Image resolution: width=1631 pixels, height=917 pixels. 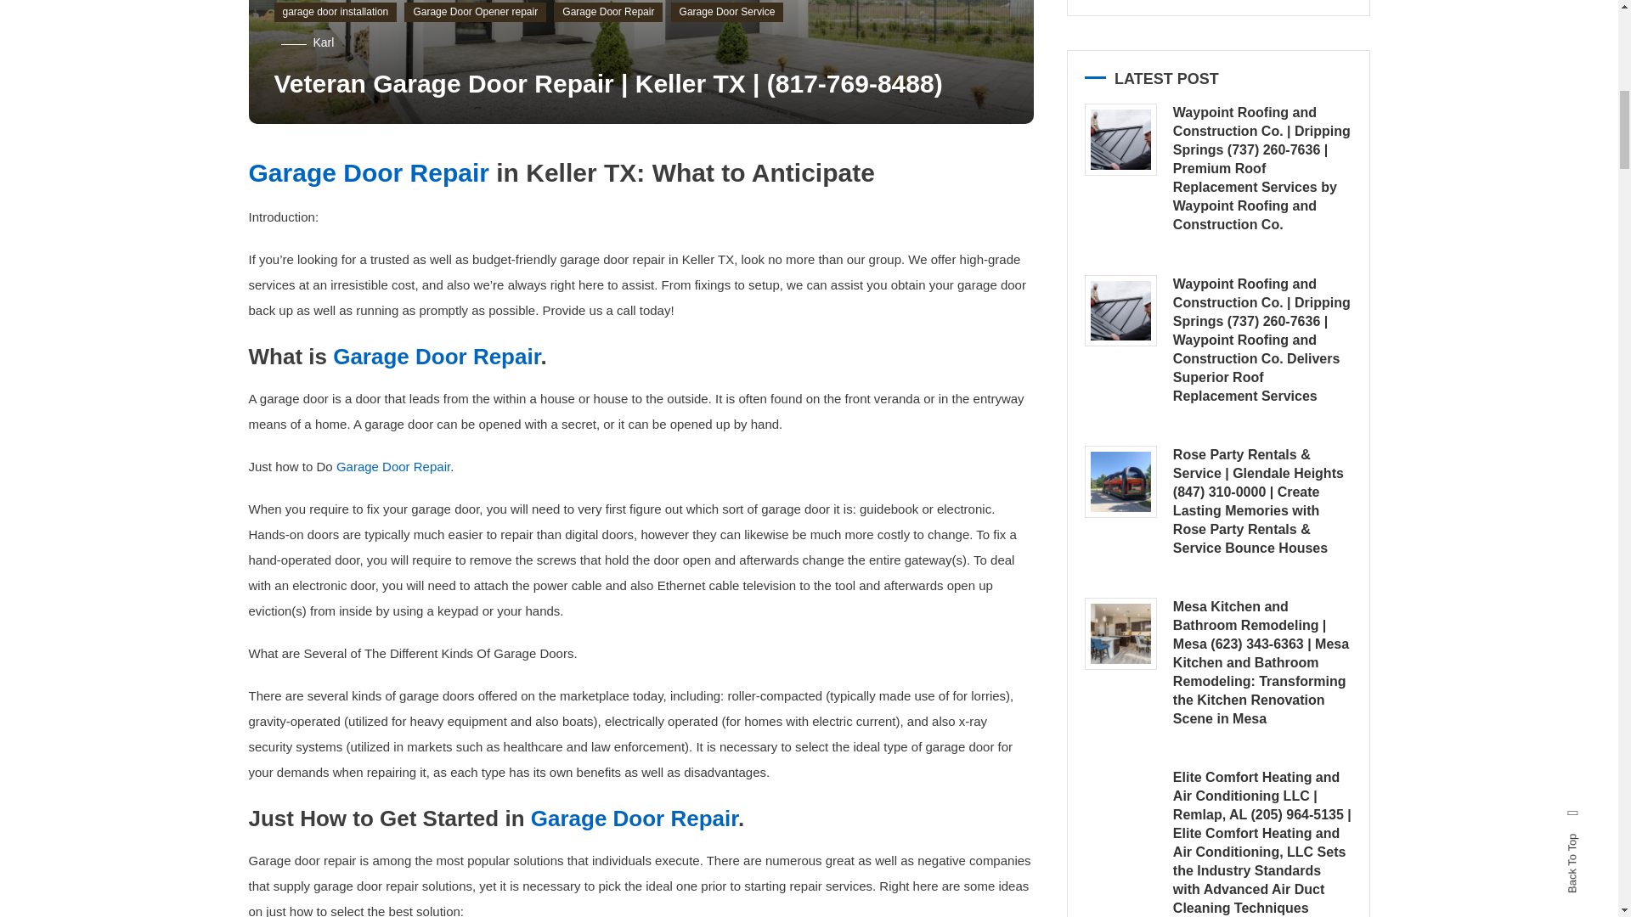 I want to click on Garage Door Repair, so click(x=392, y=467).